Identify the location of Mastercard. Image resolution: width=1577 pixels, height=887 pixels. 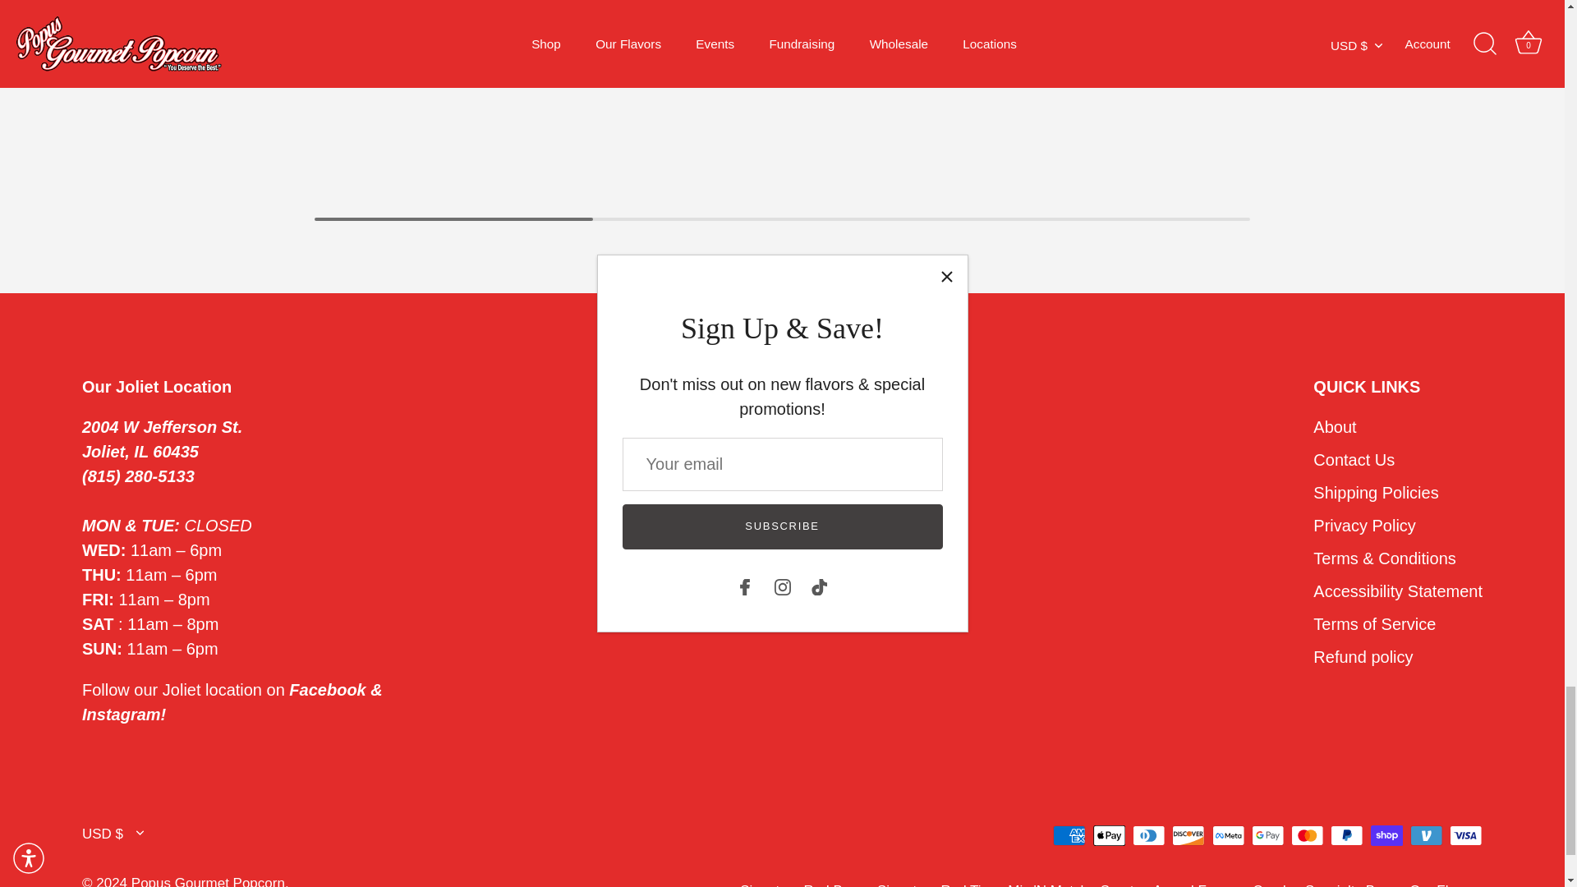
(1307, 836).